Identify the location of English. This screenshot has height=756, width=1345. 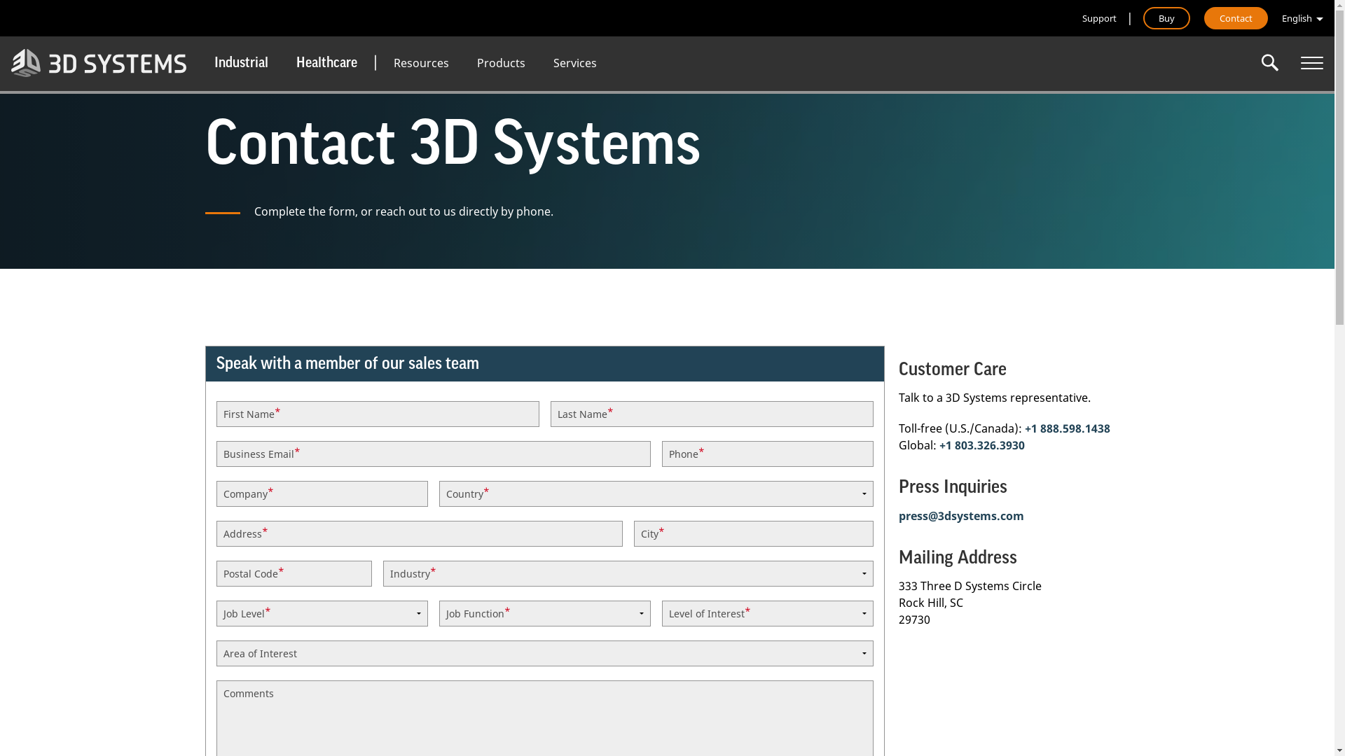
(1303, 19).